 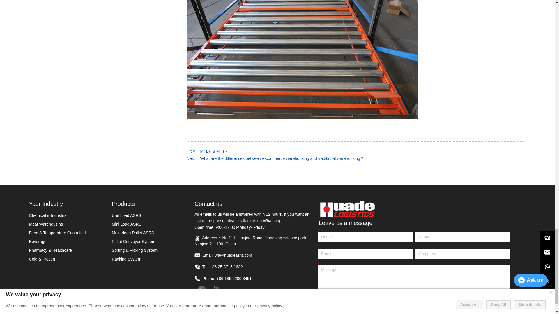 I want to click on Racking System, so click(x=146, y=259).